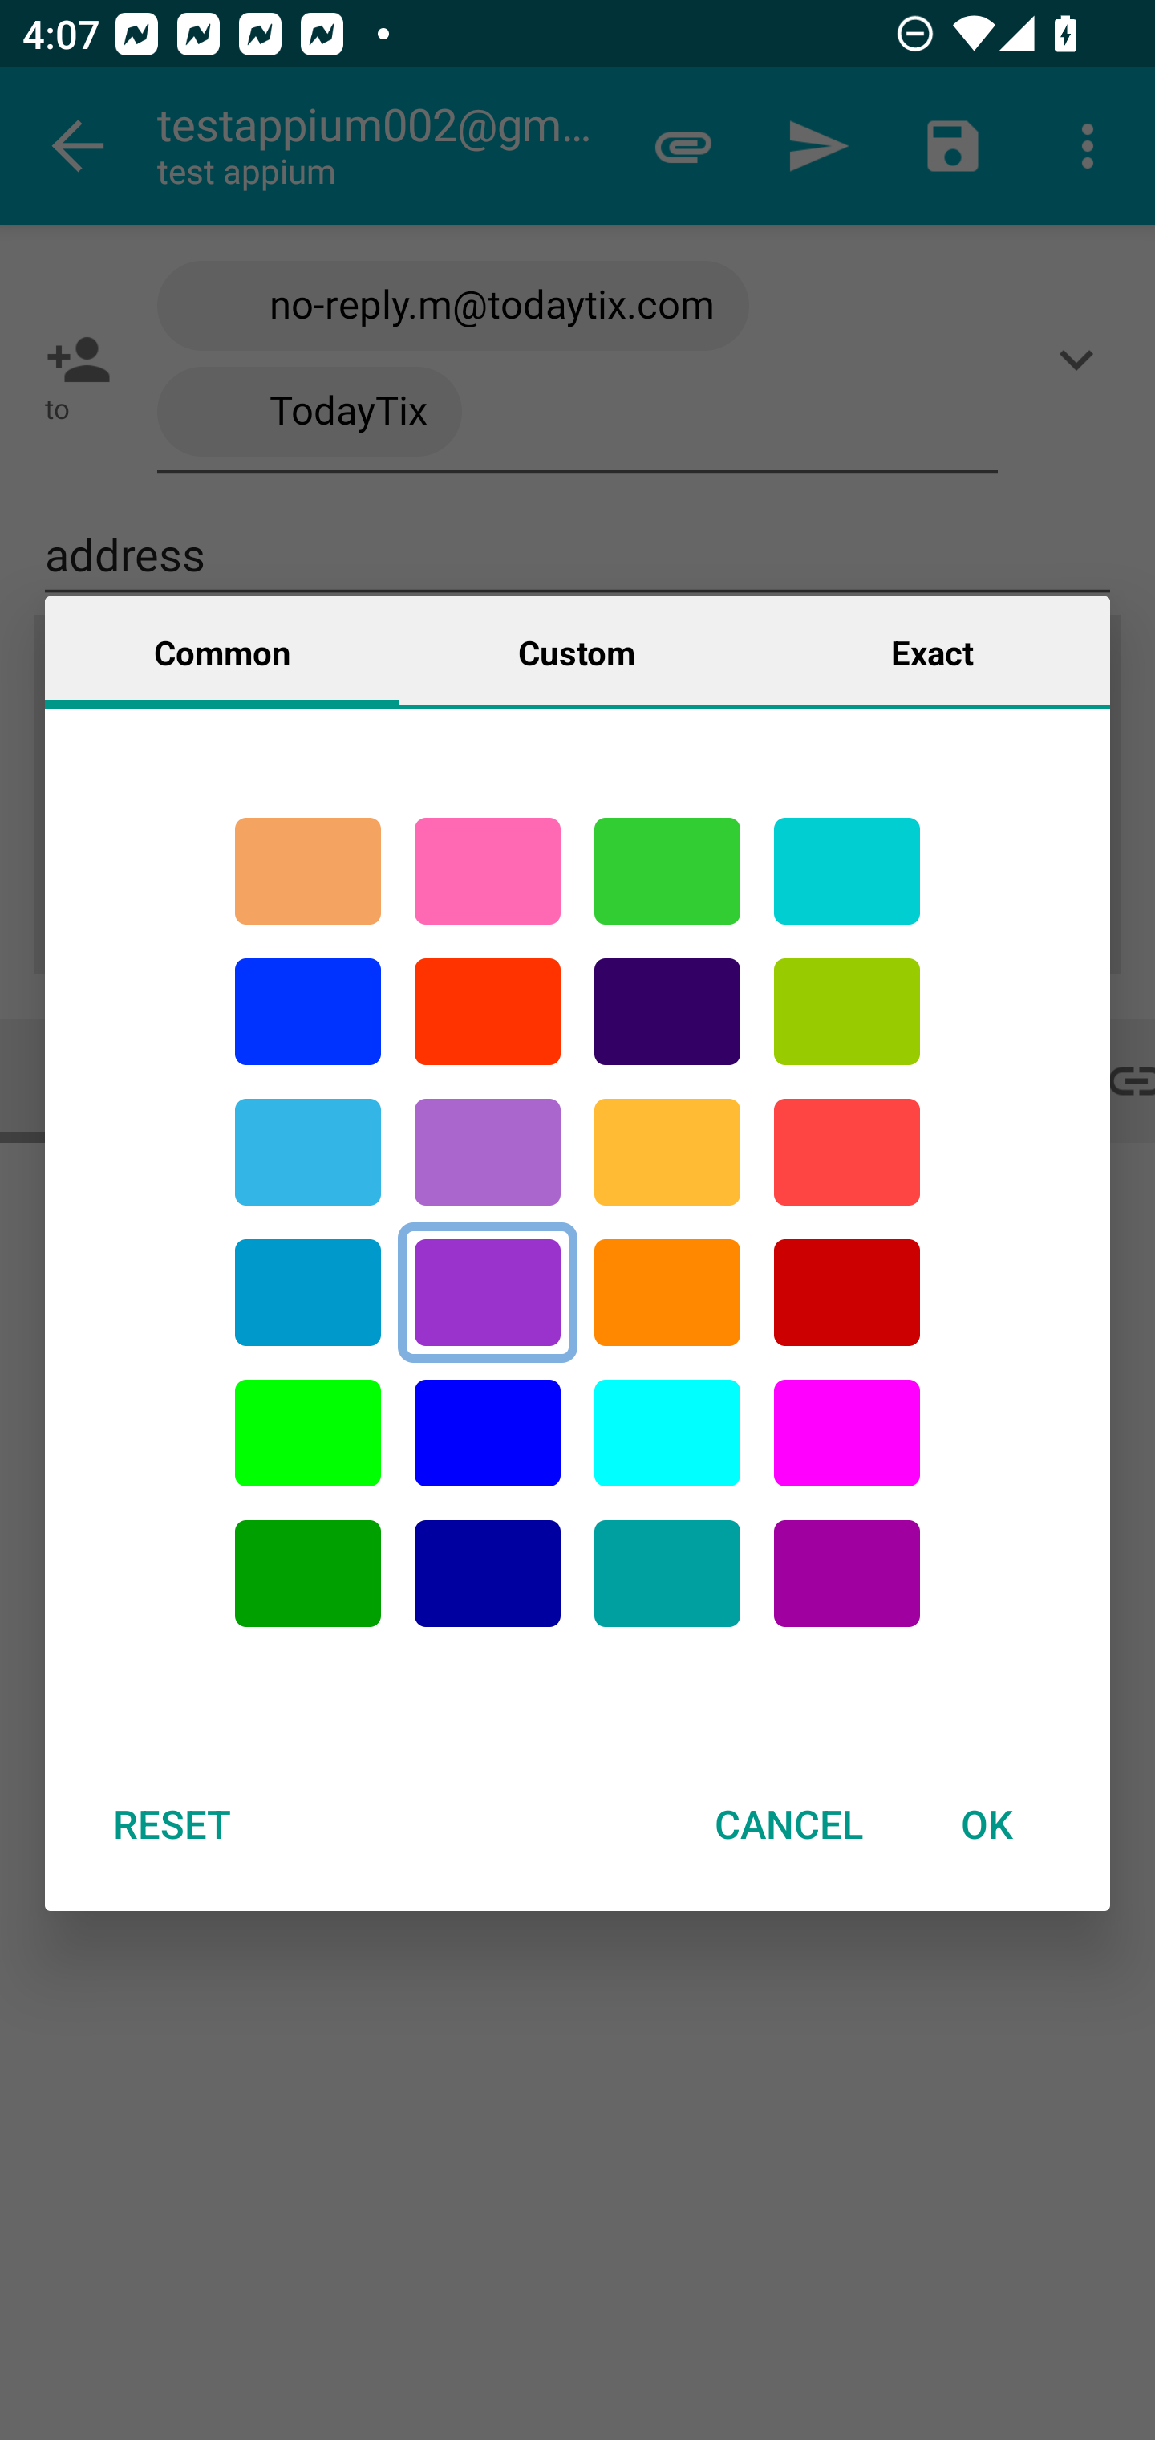 This screenshot has height=2440, width=1155. I want to click on Purple, so click(488, 1293).